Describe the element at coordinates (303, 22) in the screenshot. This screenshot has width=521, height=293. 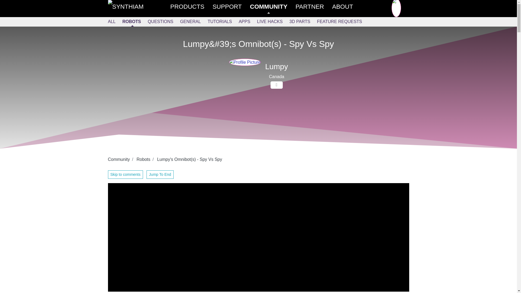
I see `3D PARTS` at that location.